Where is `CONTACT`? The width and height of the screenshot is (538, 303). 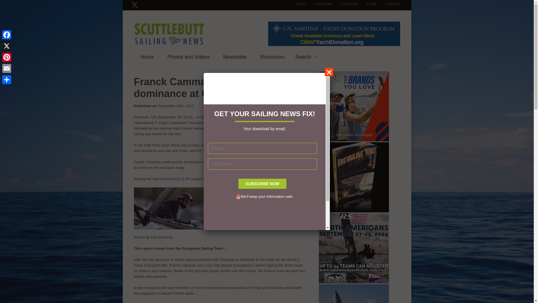 CONTACT is located at coordinates (388, 4).